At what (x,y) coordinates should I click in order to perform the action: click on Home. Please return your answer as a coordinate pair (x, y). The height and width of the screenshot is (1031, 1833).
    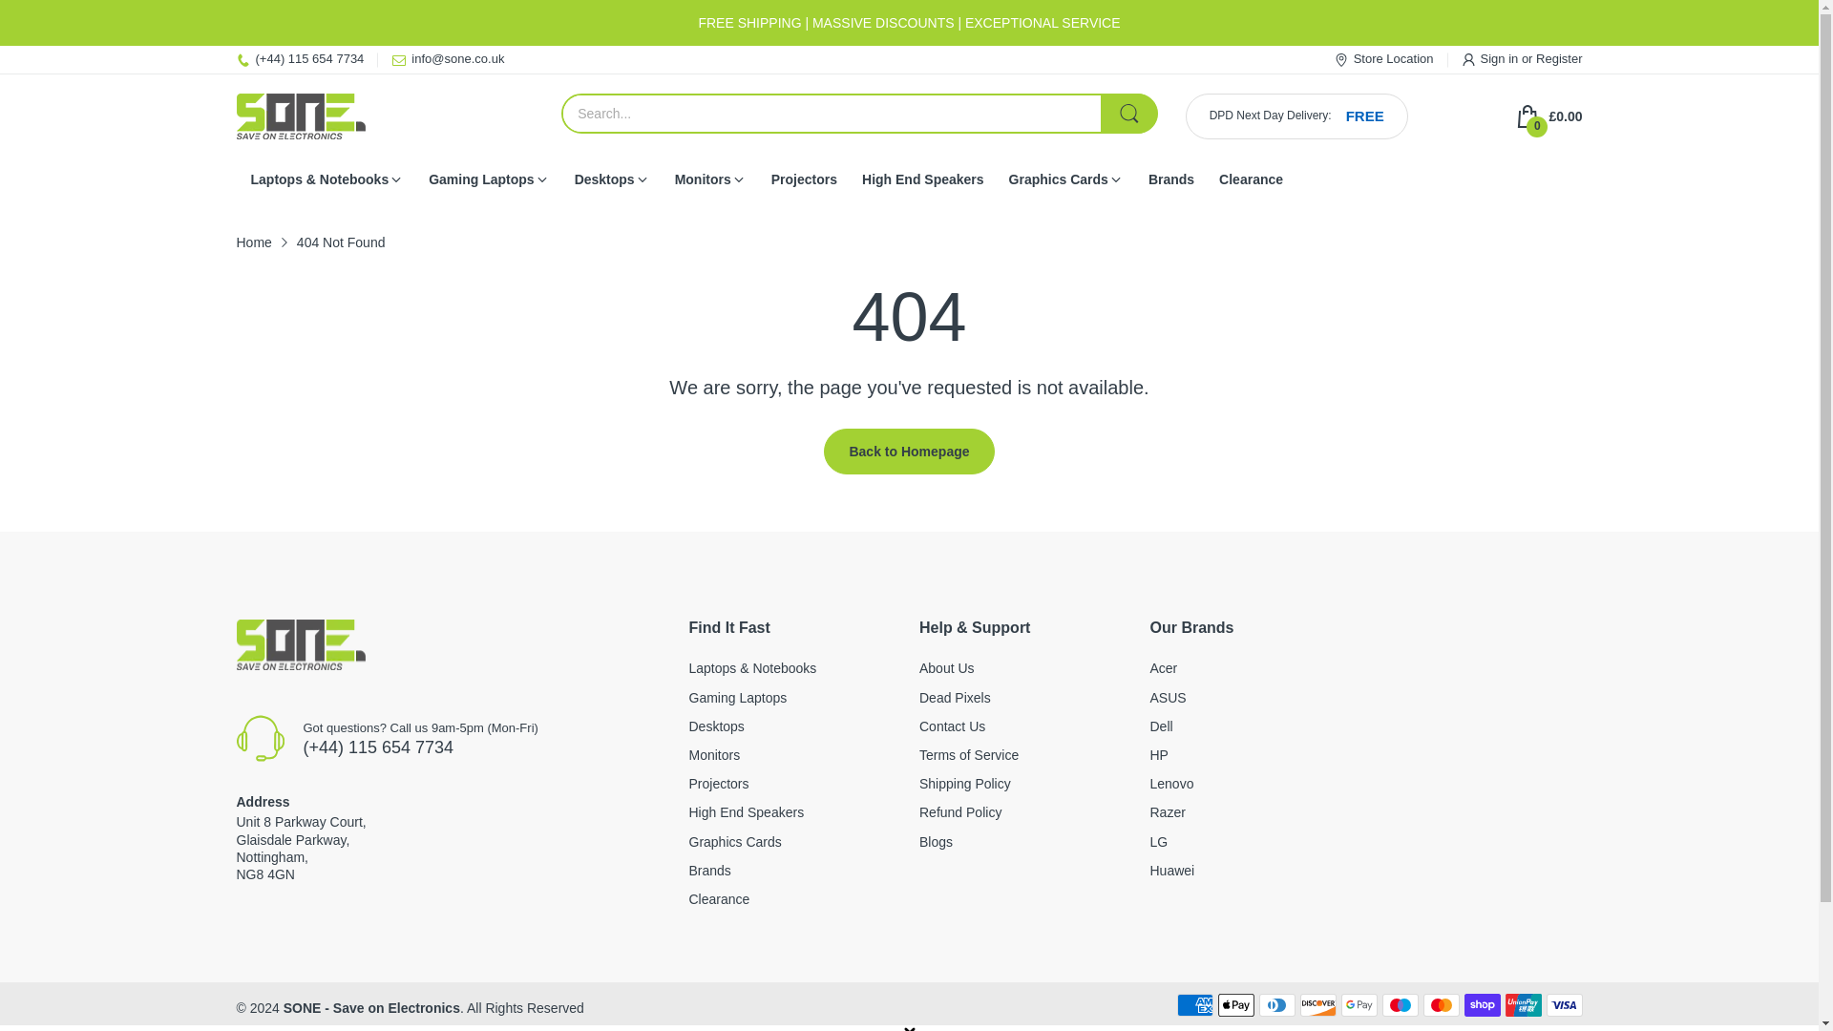
    Looking at the image, I should click on (254, 242).